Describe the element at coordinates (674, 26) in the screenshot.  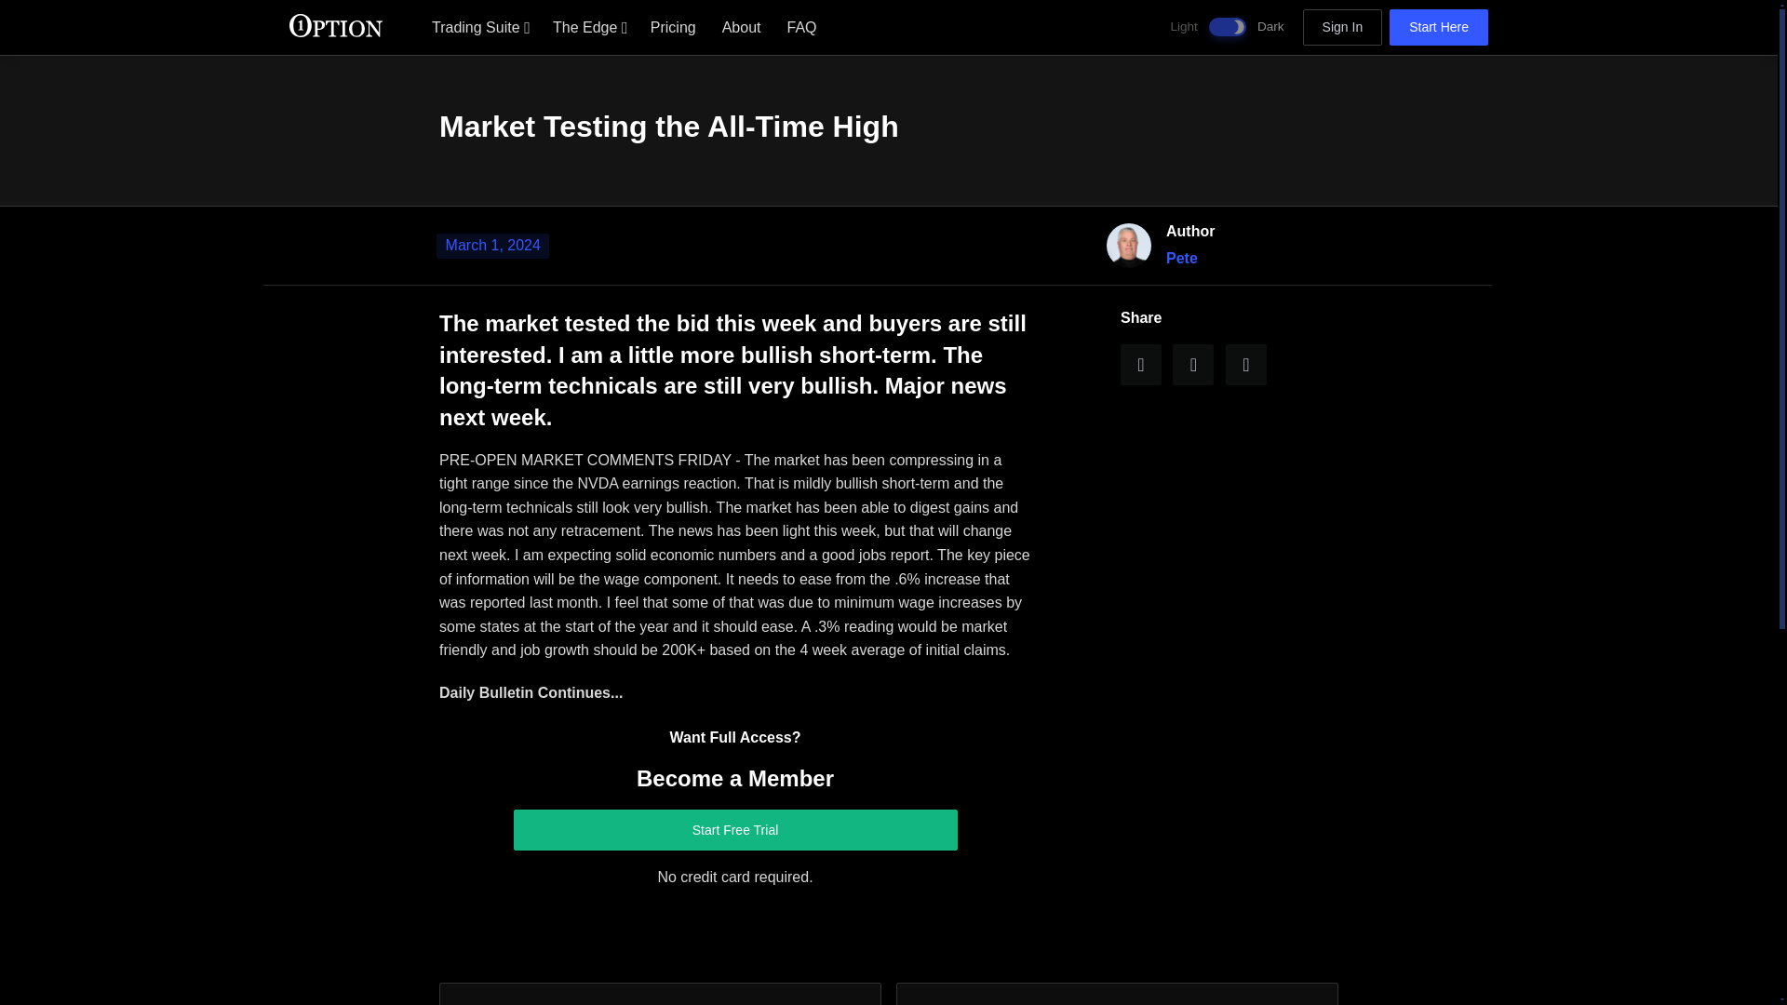
I see `Pricing` at that location.